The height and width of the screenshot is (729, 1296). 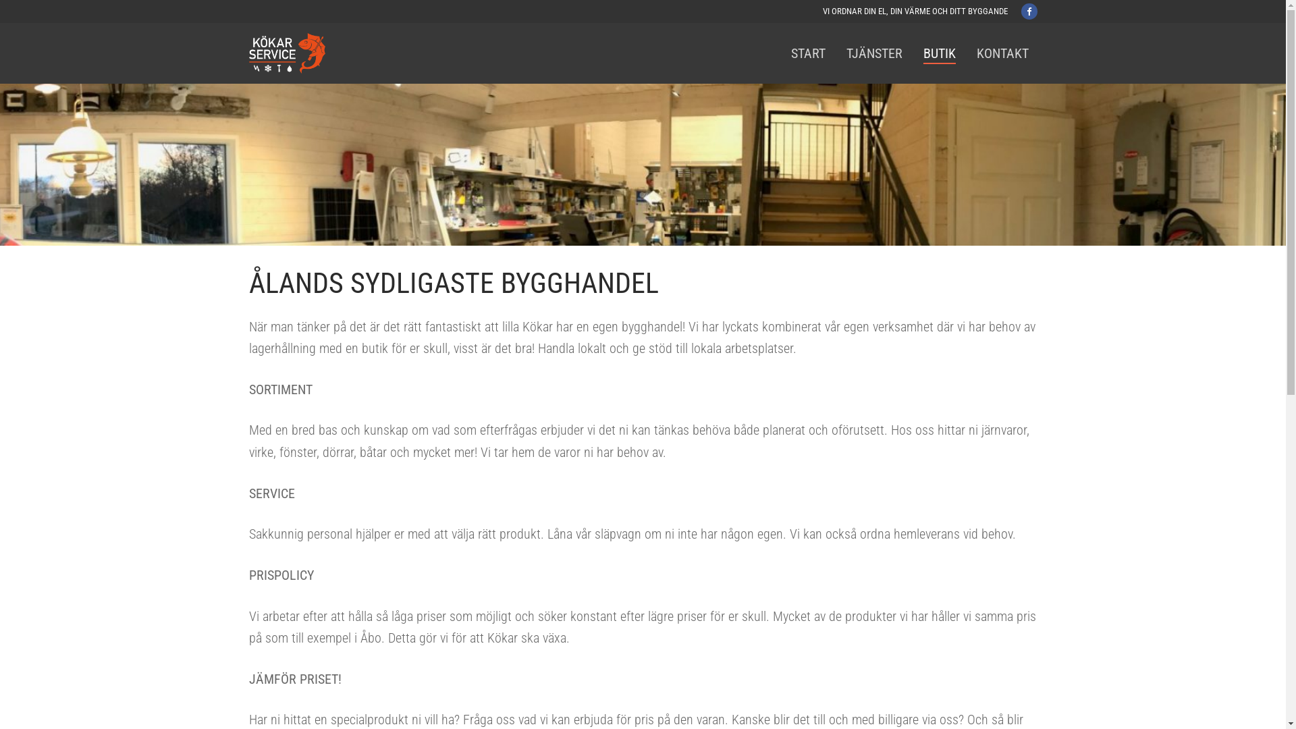 What do you see at coordinates (1003, 53) in the screenshot?
I see `KONTAKT` at bounding box center [1003, 53].